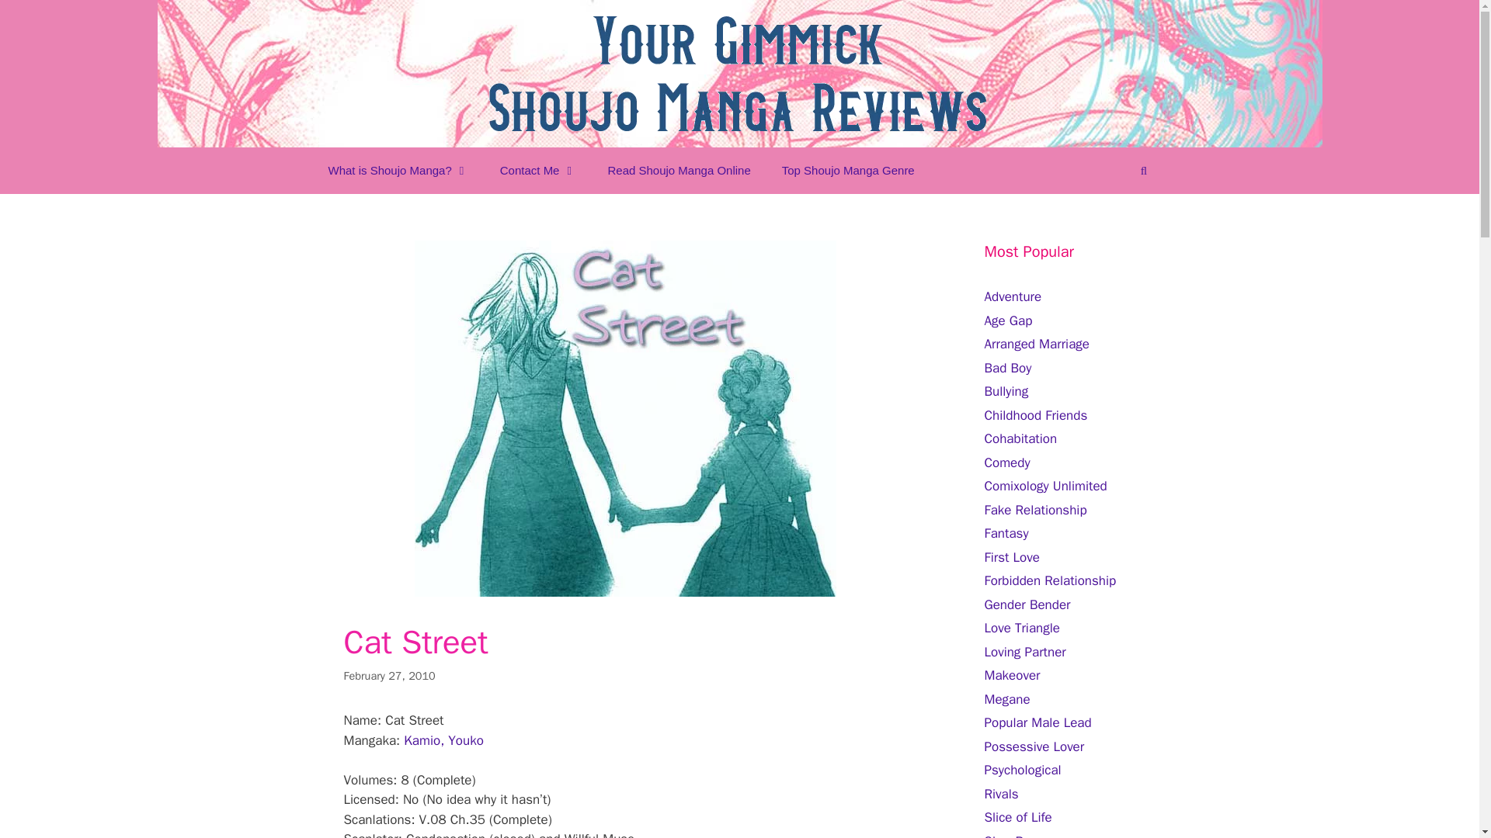 Image resolution: width=1491 pixels, height=838 pixels. What do you see at coordinates (1037, 722) in the screenshot?
I see `Shoujo and Josei Manga with a popular male lead.` at bounding box center [1037, 722].